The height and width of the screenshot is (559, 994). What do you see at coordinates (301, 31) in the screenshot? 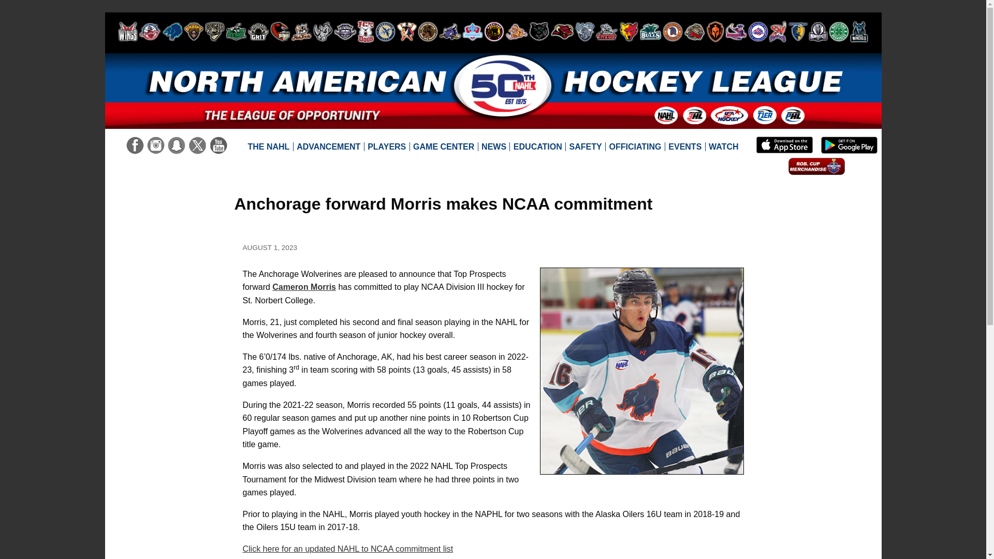
I see `Danbury Jr. Hat Tricks` at bounding box center [301, 31].